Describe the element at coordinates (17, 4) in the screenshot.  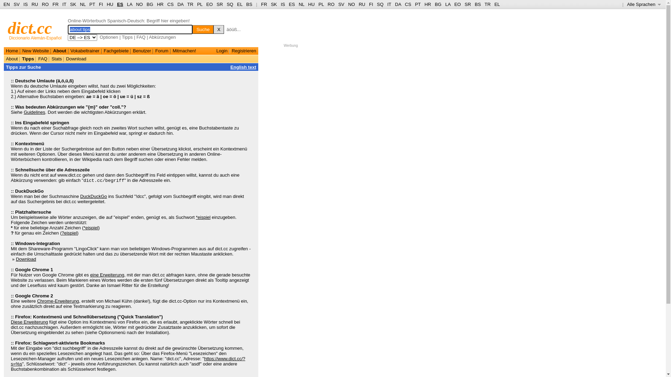
I see `SV` at that location.